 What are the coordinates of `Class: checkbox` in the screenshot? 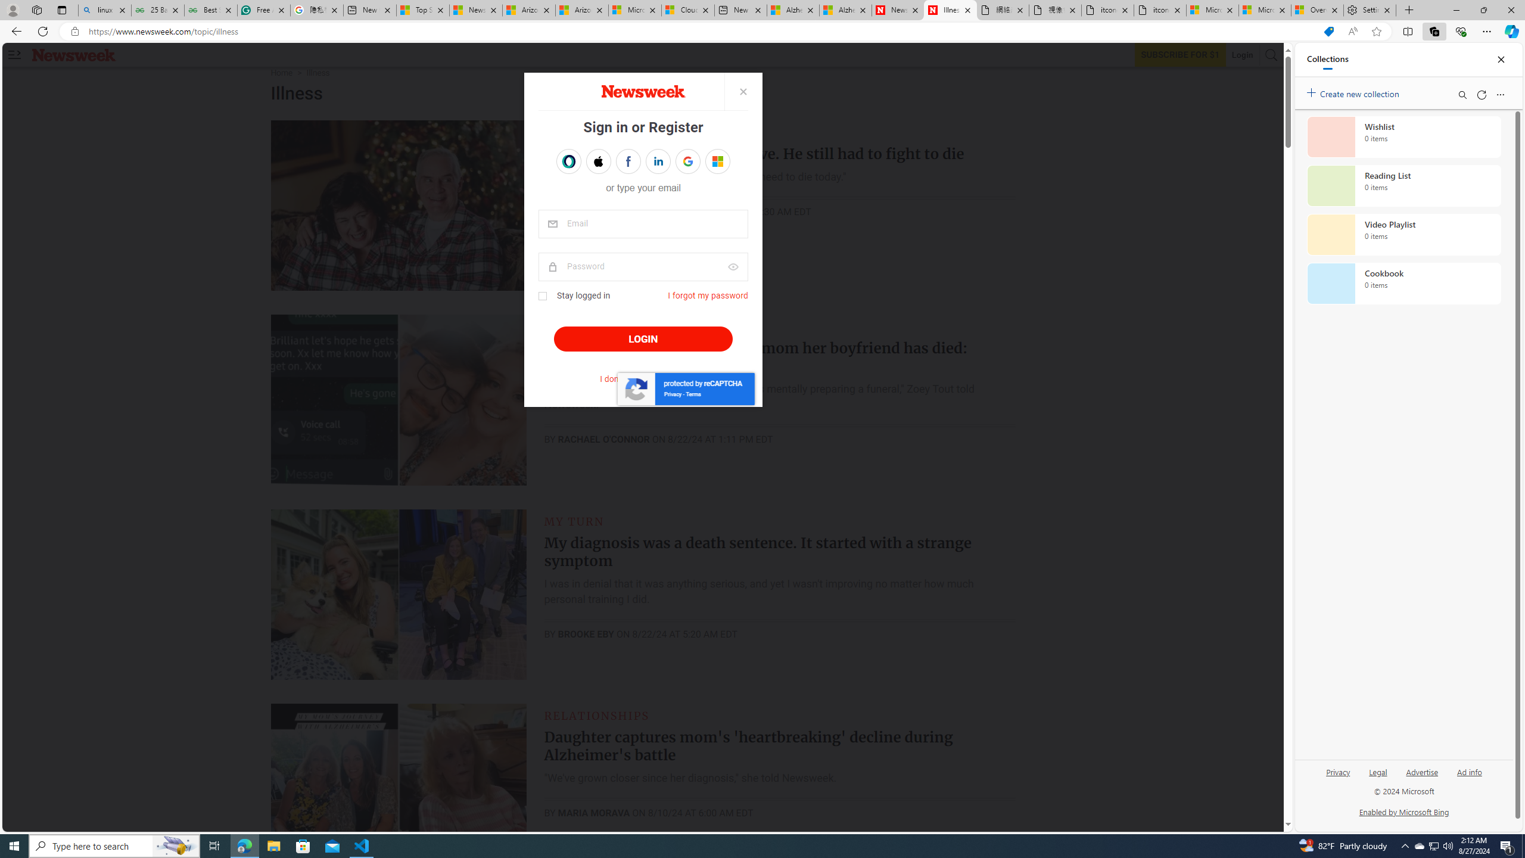 It's located at (543, 296).